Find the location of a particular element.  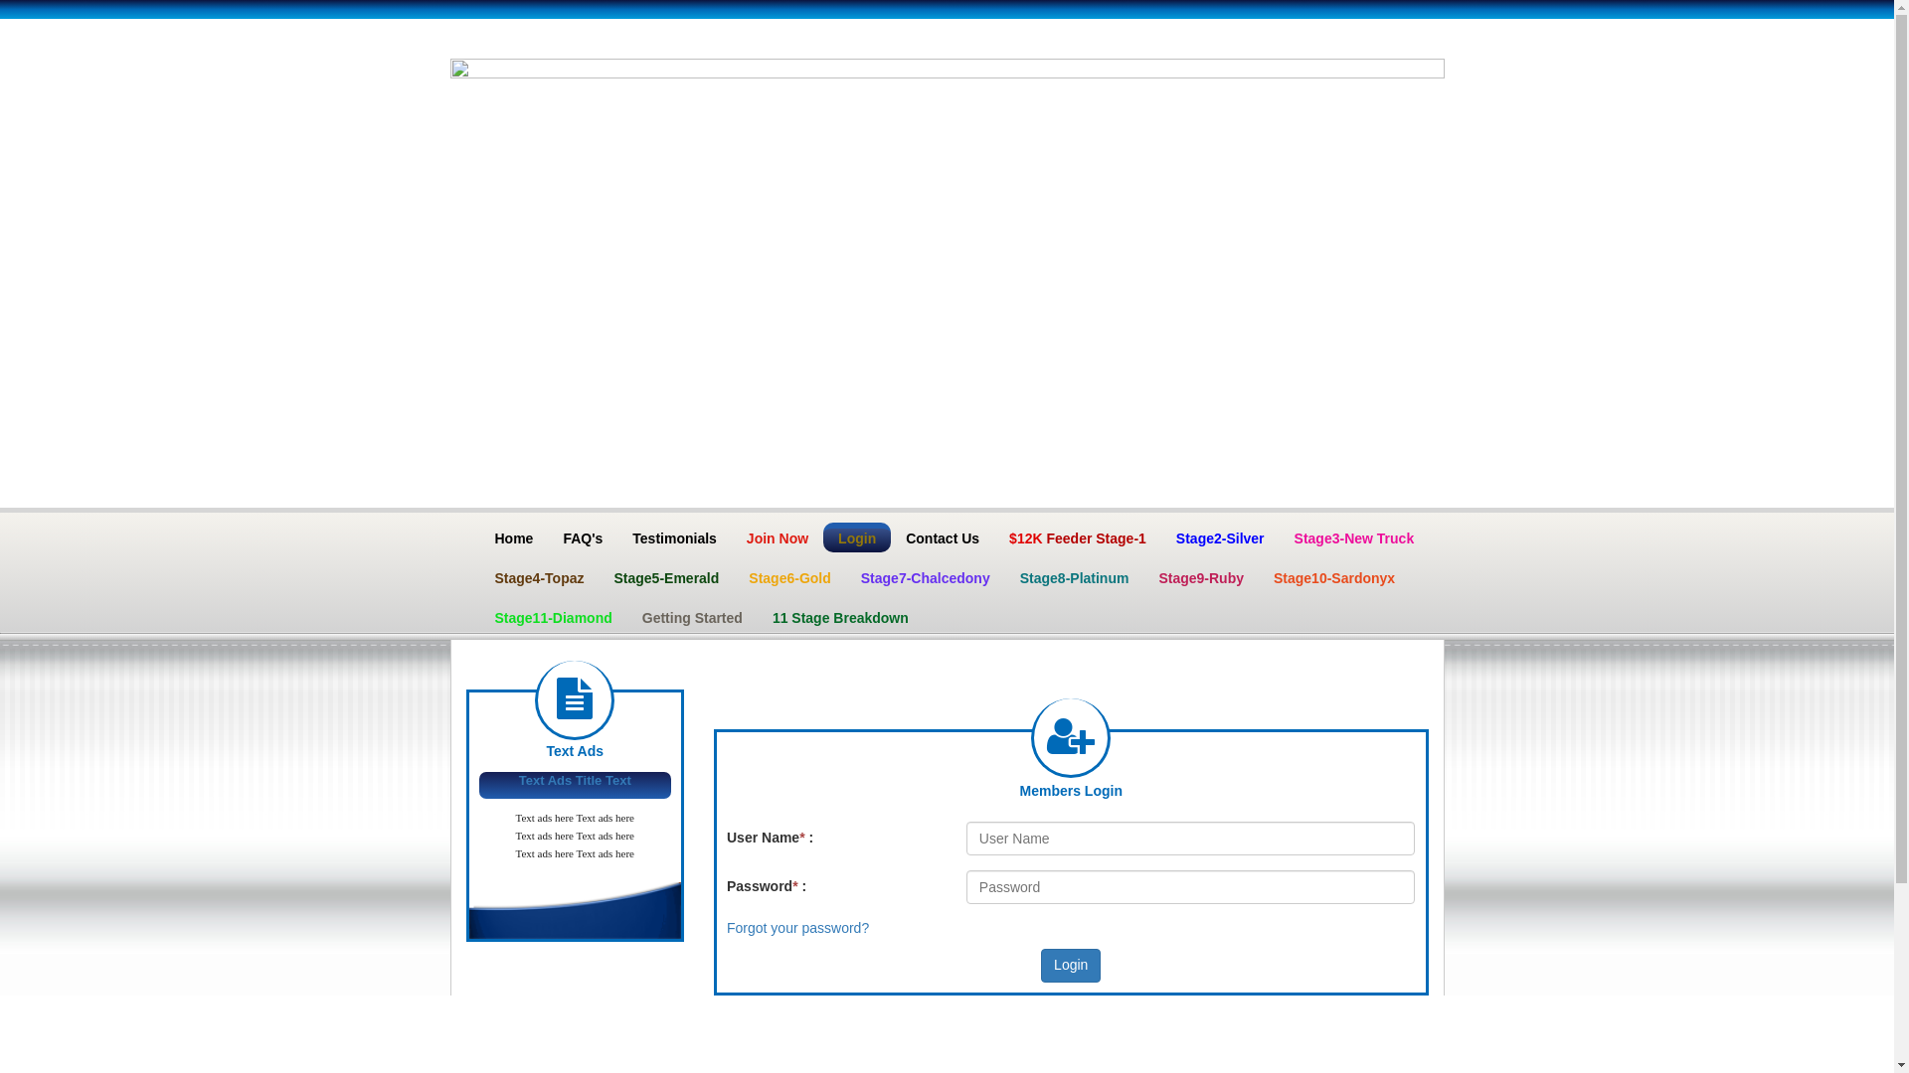

Stage8-Platinum is located at coordinates (1075, 577).